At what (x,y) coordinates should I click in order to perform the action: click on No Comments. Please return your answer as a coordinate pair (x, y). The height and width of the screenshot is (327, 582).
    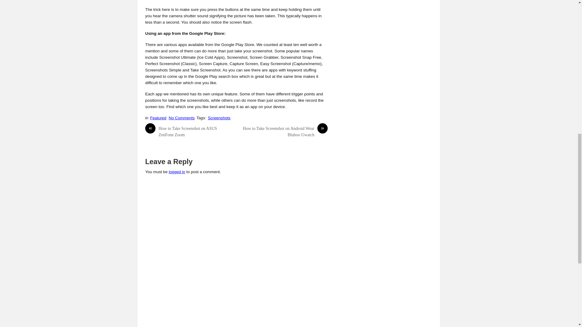
    Looking at the image, I should click on (182, 118).